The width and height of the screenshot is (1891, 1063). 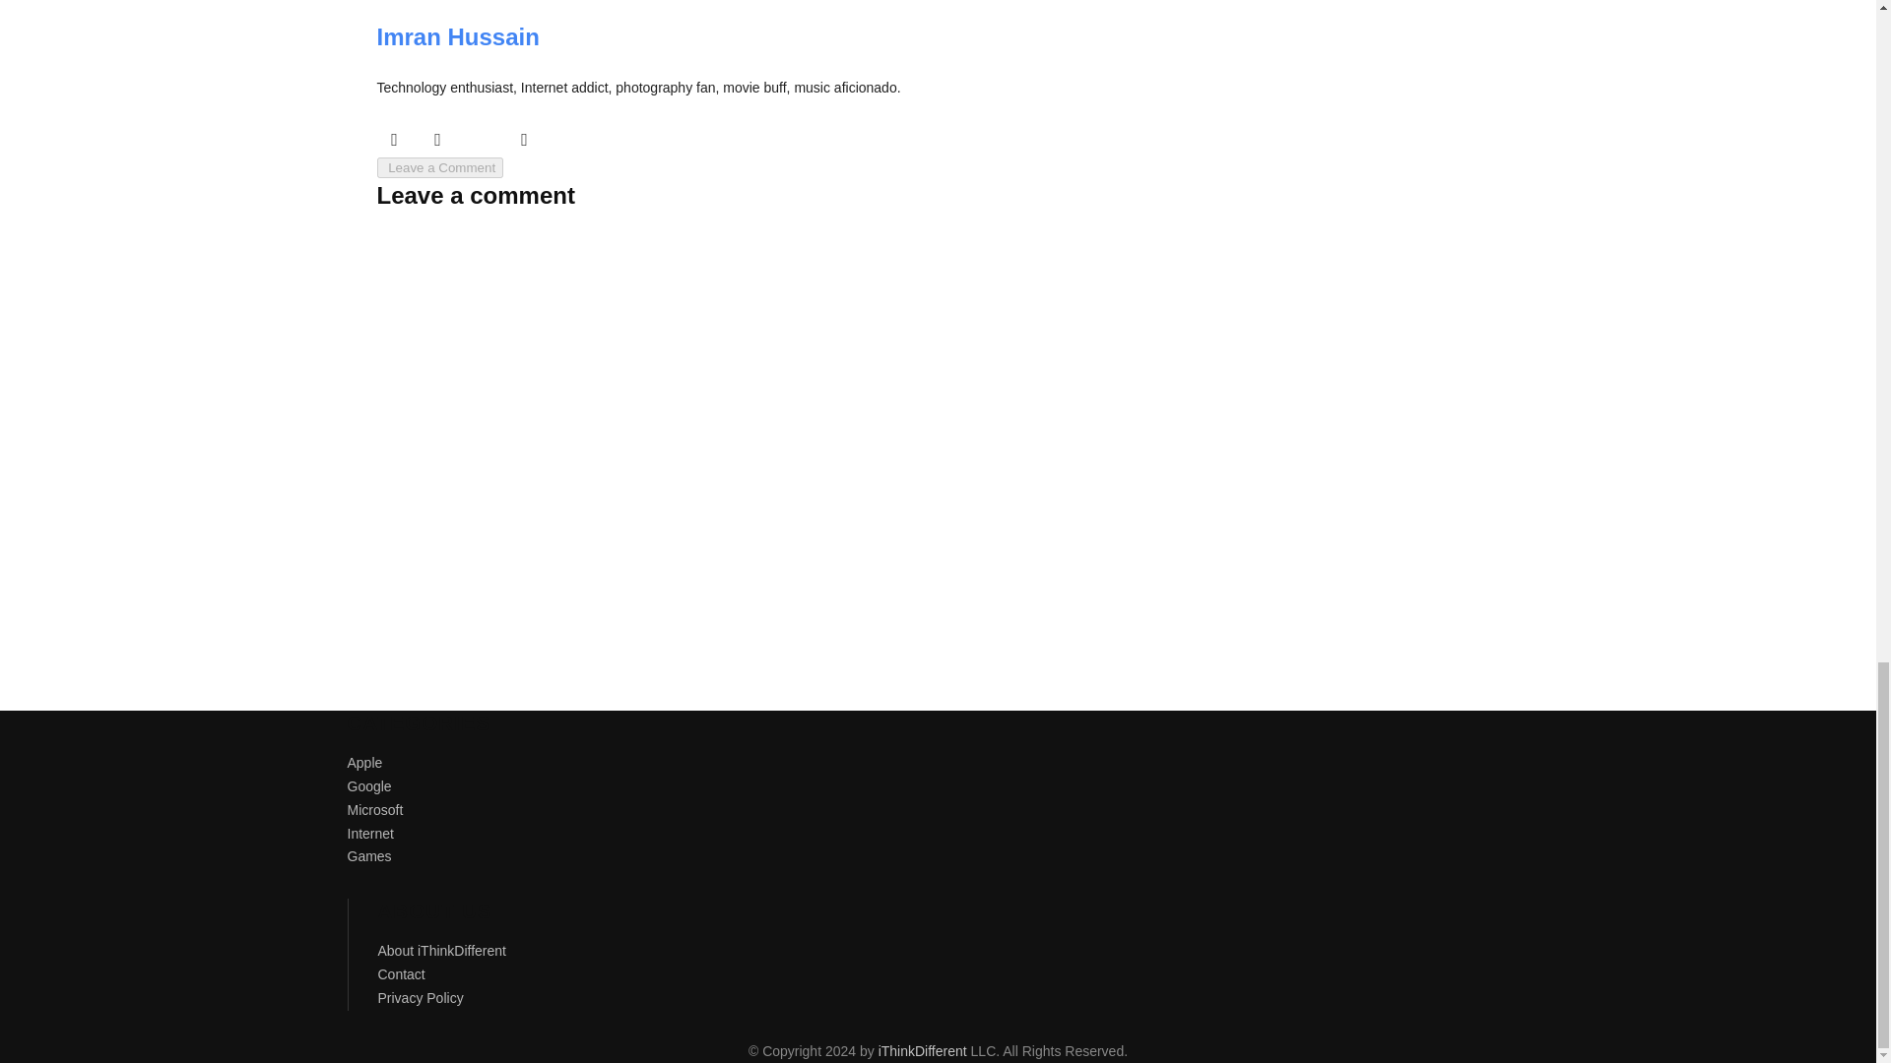 What do you see at coordinates (457, 35) in the screenshot?
I see `Imran Hussain` at bounding box center [457, 35].